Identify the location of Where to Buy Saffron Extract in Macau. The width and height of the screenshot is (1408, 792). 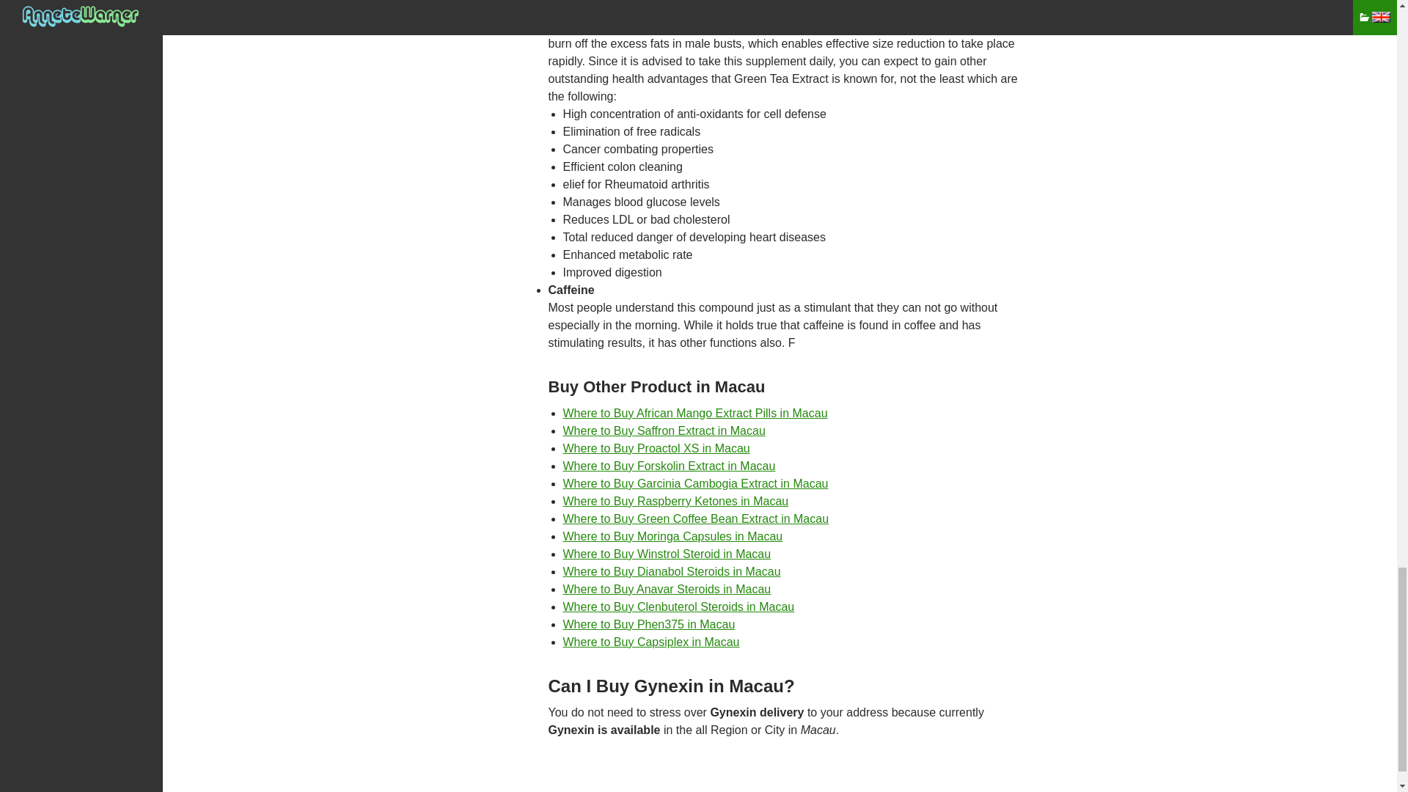
(664, 430).